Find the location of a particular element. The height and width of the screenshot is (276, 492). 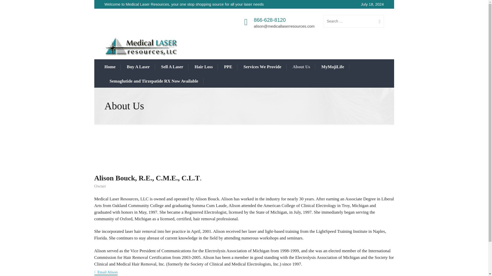

Hair Loss is located at coordinates (203, 67).